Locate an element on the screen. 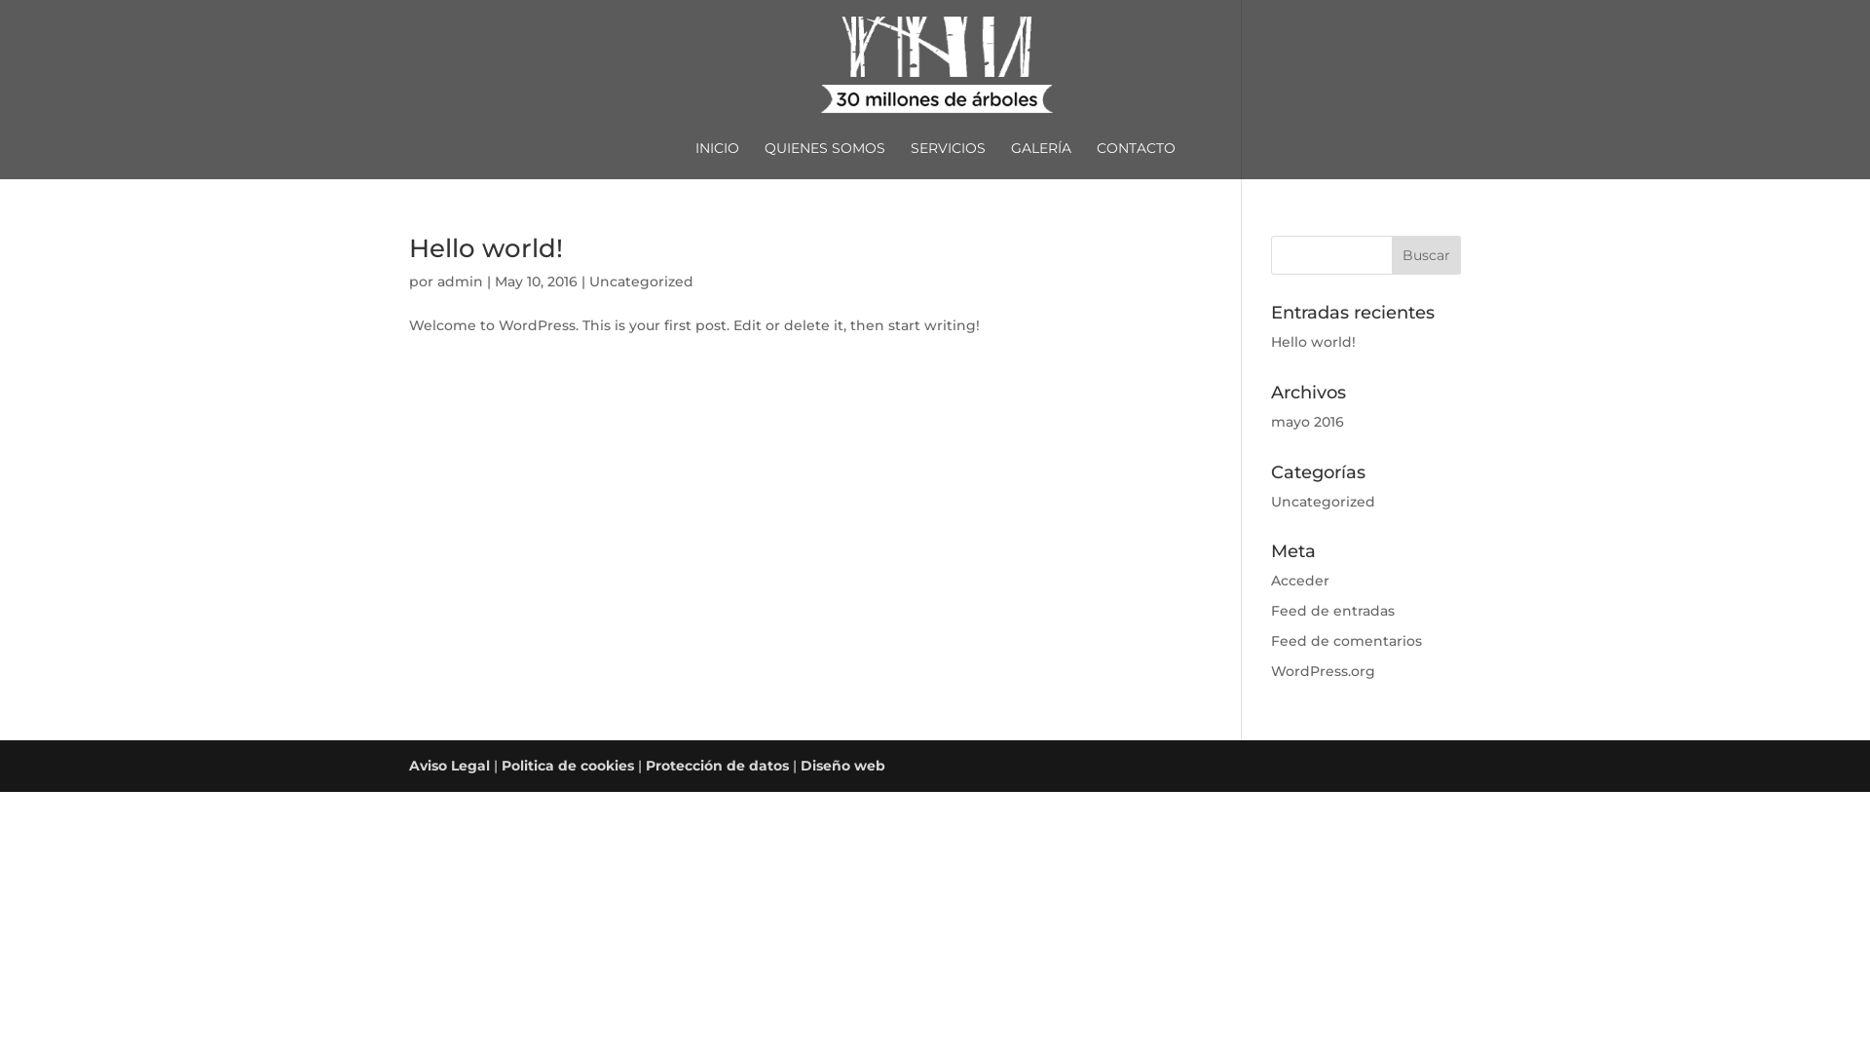  SERVICIOS is located at coordinates (947, 160).